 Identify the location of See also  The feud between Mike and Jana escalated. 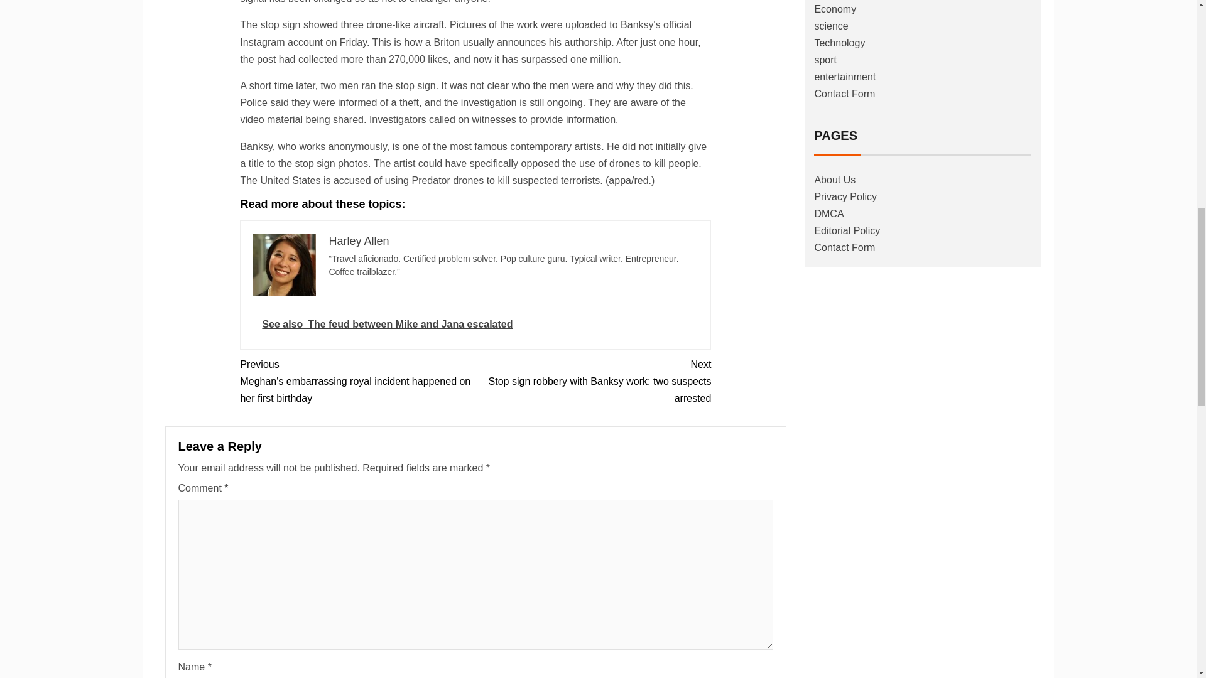
(475, 325).